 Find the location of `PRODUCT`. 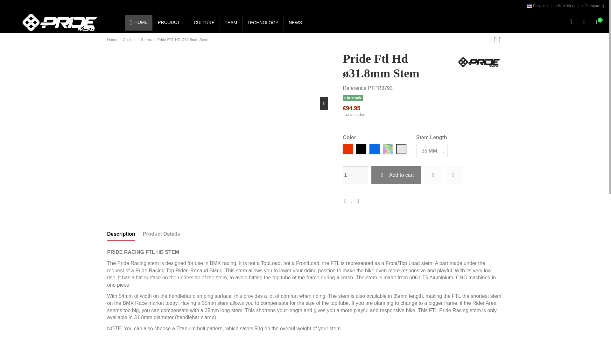

PRODUCT is located at coordinates (170, 23).